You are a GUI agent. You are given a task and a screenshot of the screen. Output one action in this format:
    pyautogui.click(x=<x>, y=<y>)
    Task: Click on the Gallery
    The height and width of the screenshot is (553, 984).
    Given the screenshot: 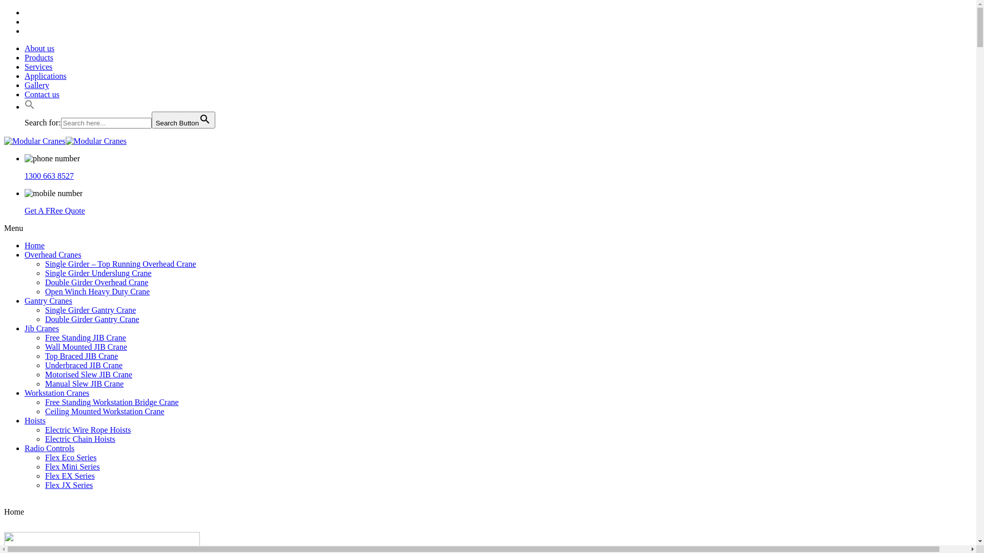 What is the action you would take?
    pyautogui.click(x=37, y=85)
    